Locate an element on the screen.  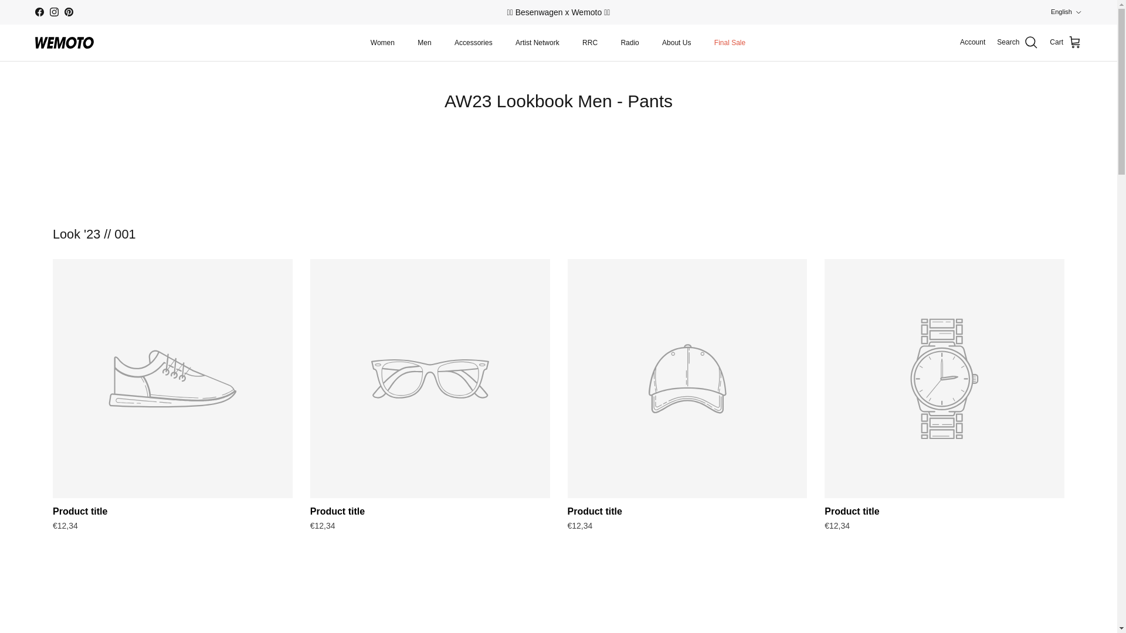
RRC is located at coordinates (590, 42).